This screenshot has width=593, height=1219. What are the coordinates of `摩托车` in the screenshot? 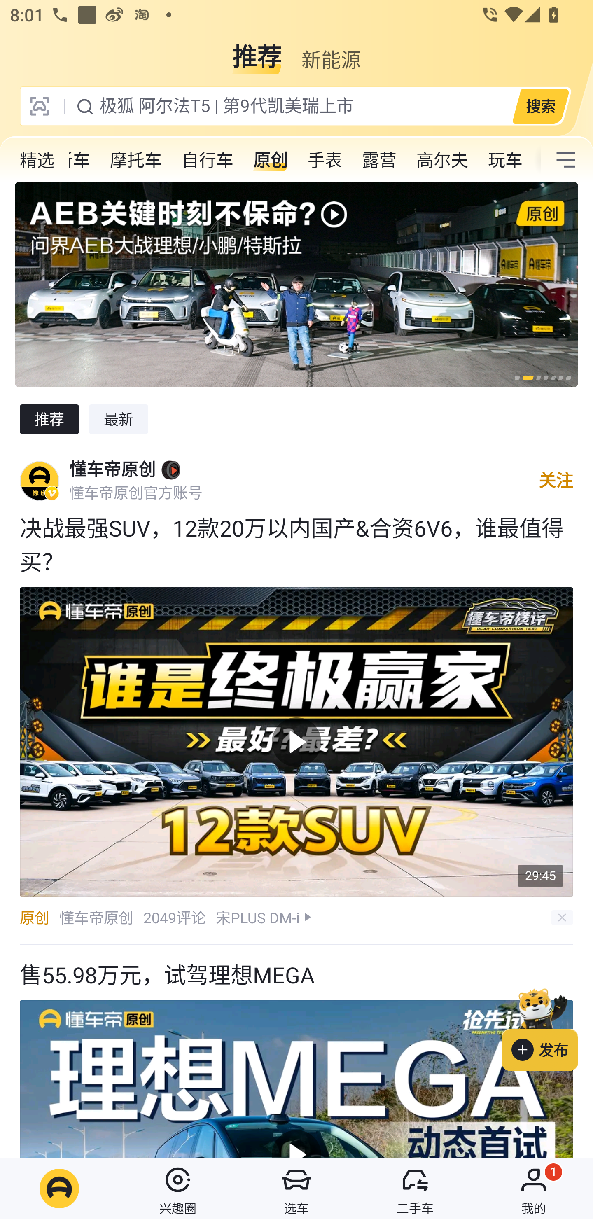 It's located at (136, 160).